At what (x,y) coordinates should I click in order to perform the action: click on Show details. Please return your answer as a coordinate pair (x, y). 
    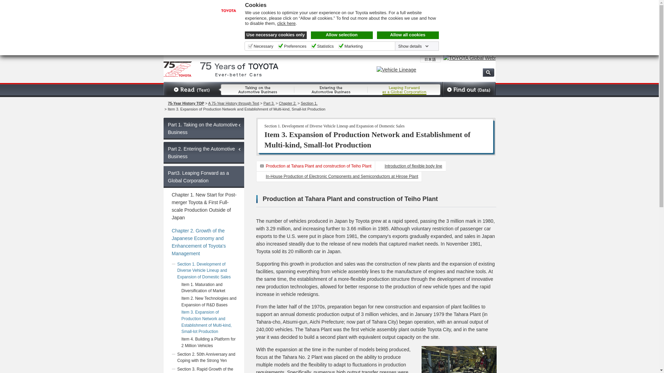
    Looking at the image, I should click on (413, 46).